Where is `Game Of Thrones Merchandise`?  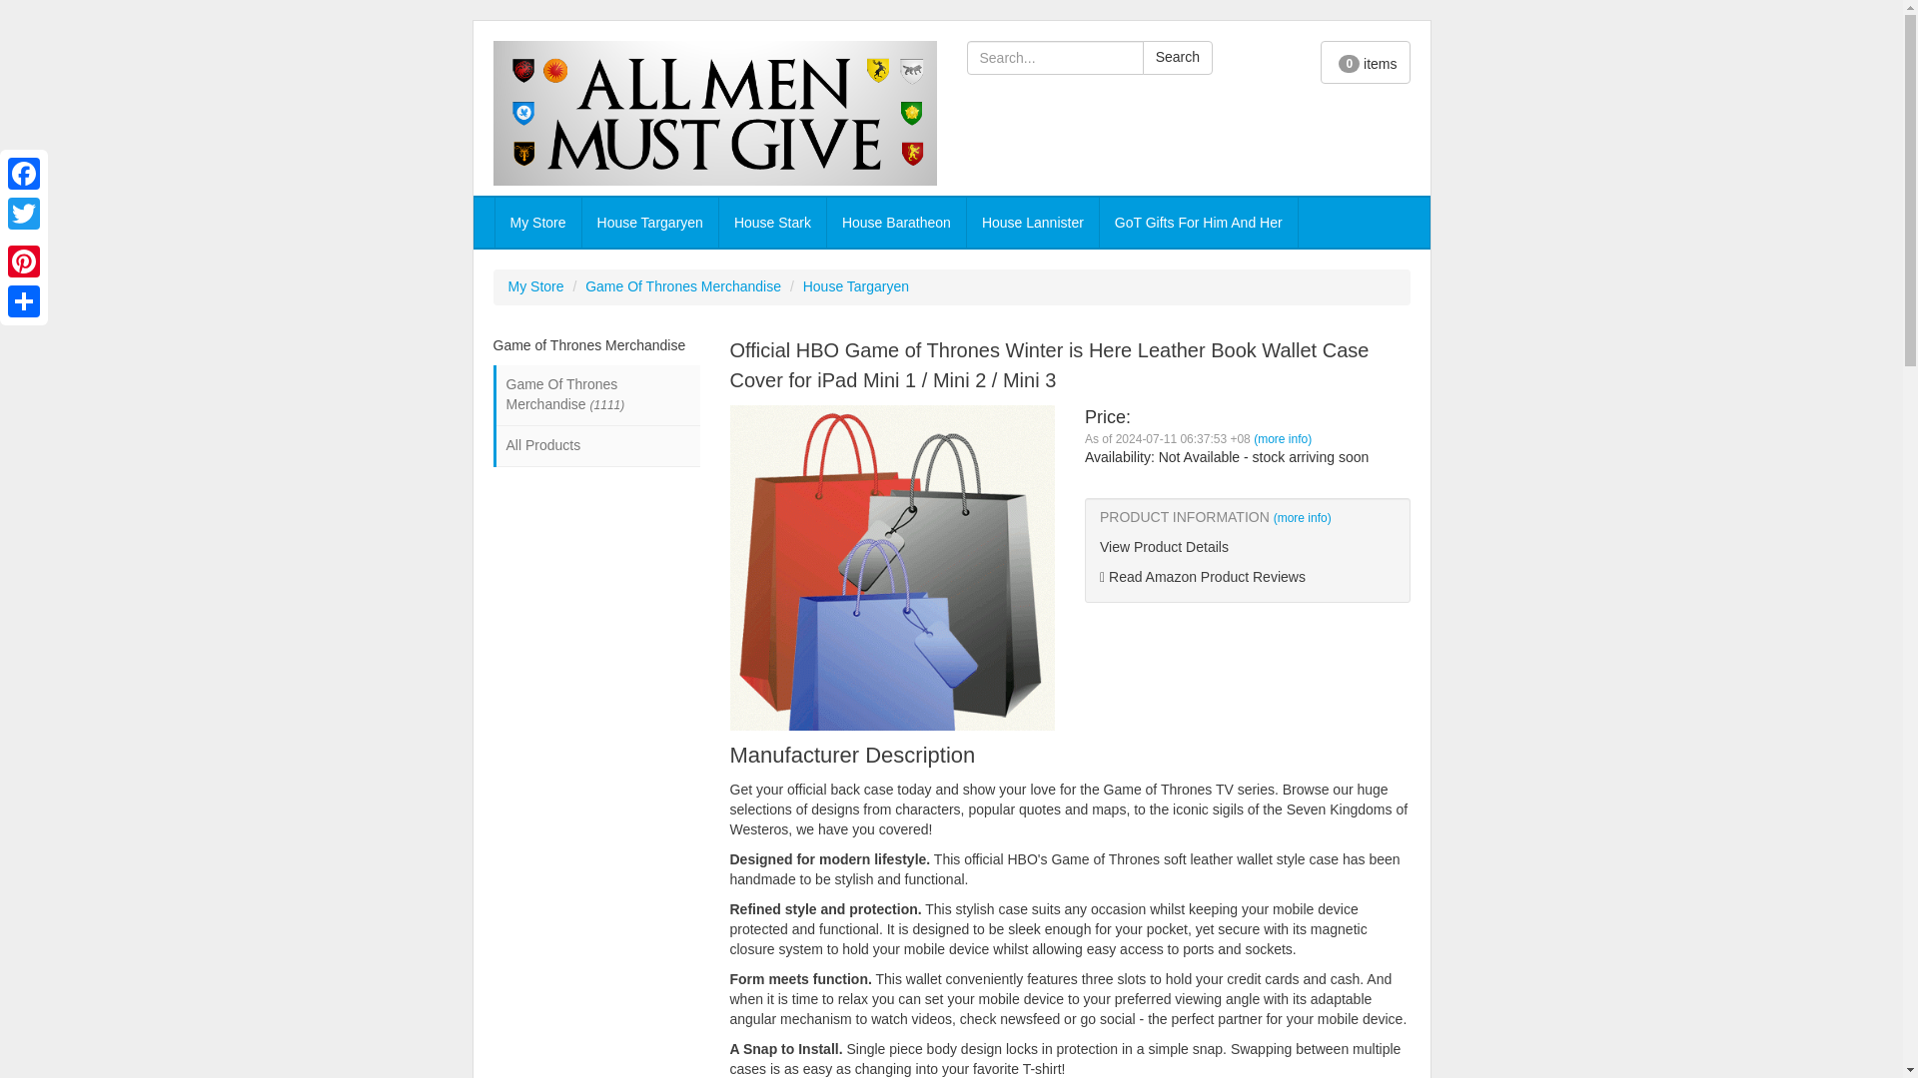 Game Of Thrones Merchandise is located at coordinates (682, 285).